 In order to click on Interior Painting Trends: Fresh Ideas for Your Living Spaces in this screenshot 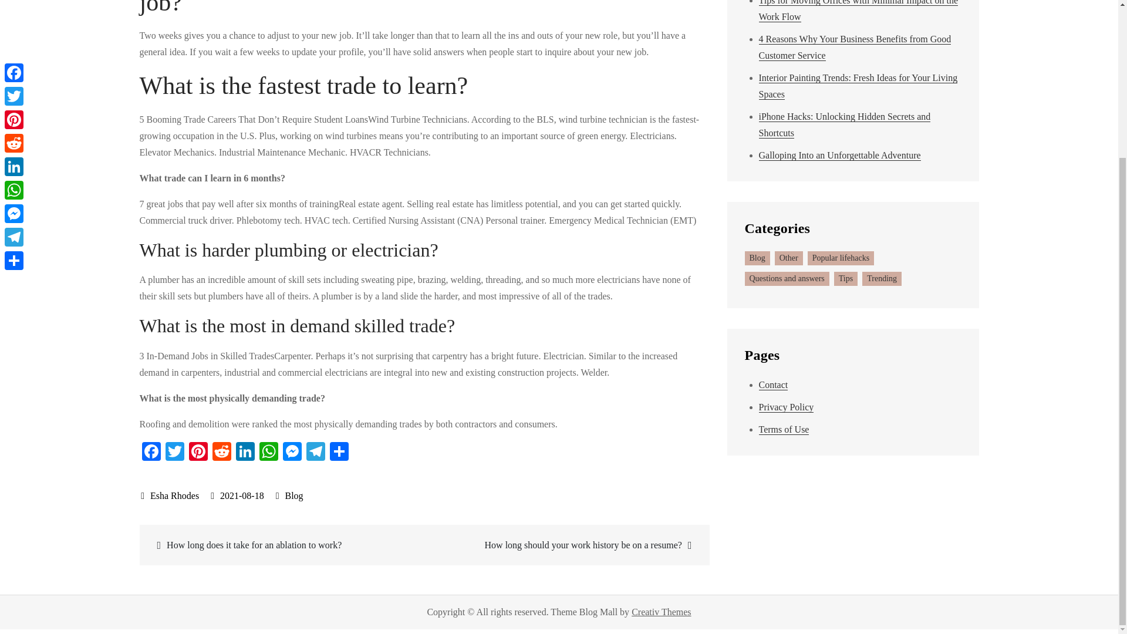, I will do `click(858, 86)`.